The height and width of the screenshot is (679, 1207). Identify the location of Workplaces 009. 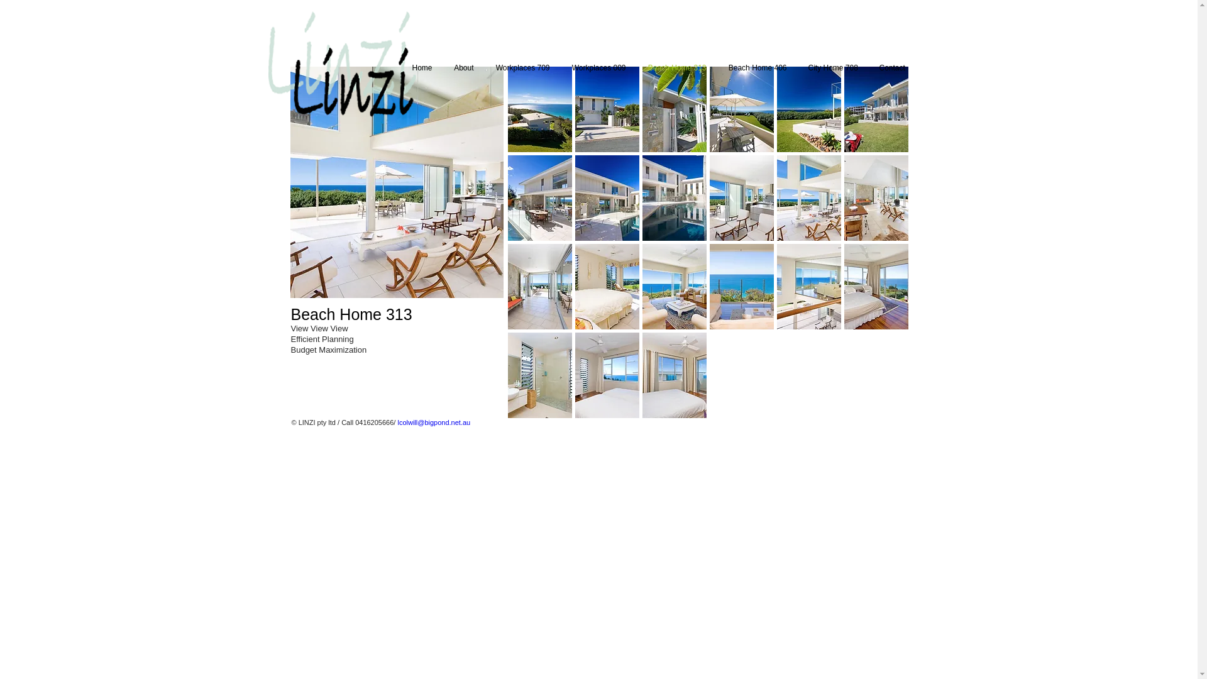
(598, 68).